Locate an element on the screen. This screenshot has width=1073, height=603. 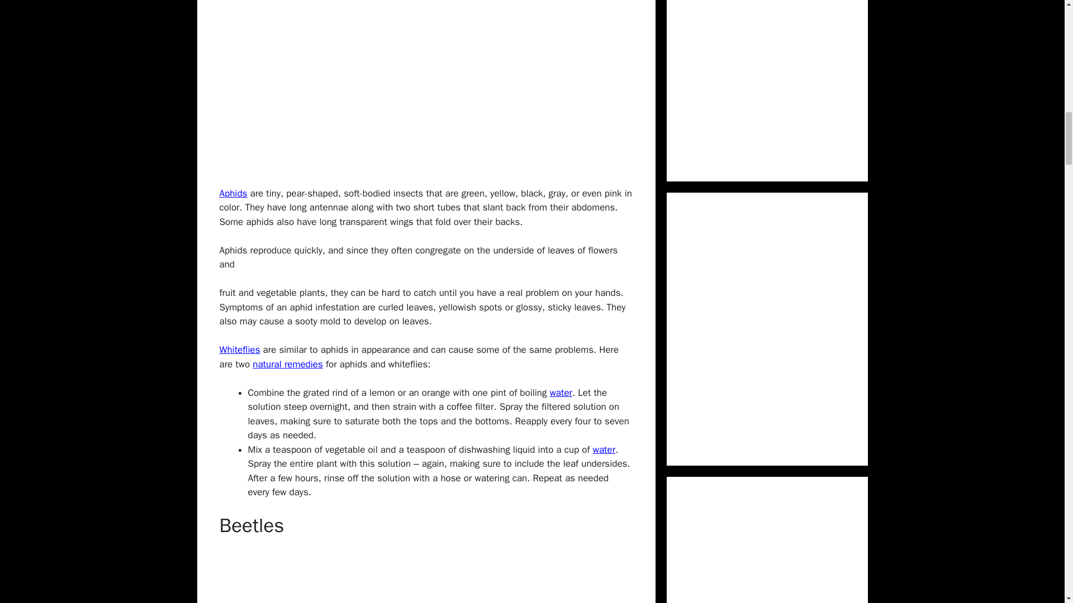
Megadrought USA auto is located at coordinates (604, 449).